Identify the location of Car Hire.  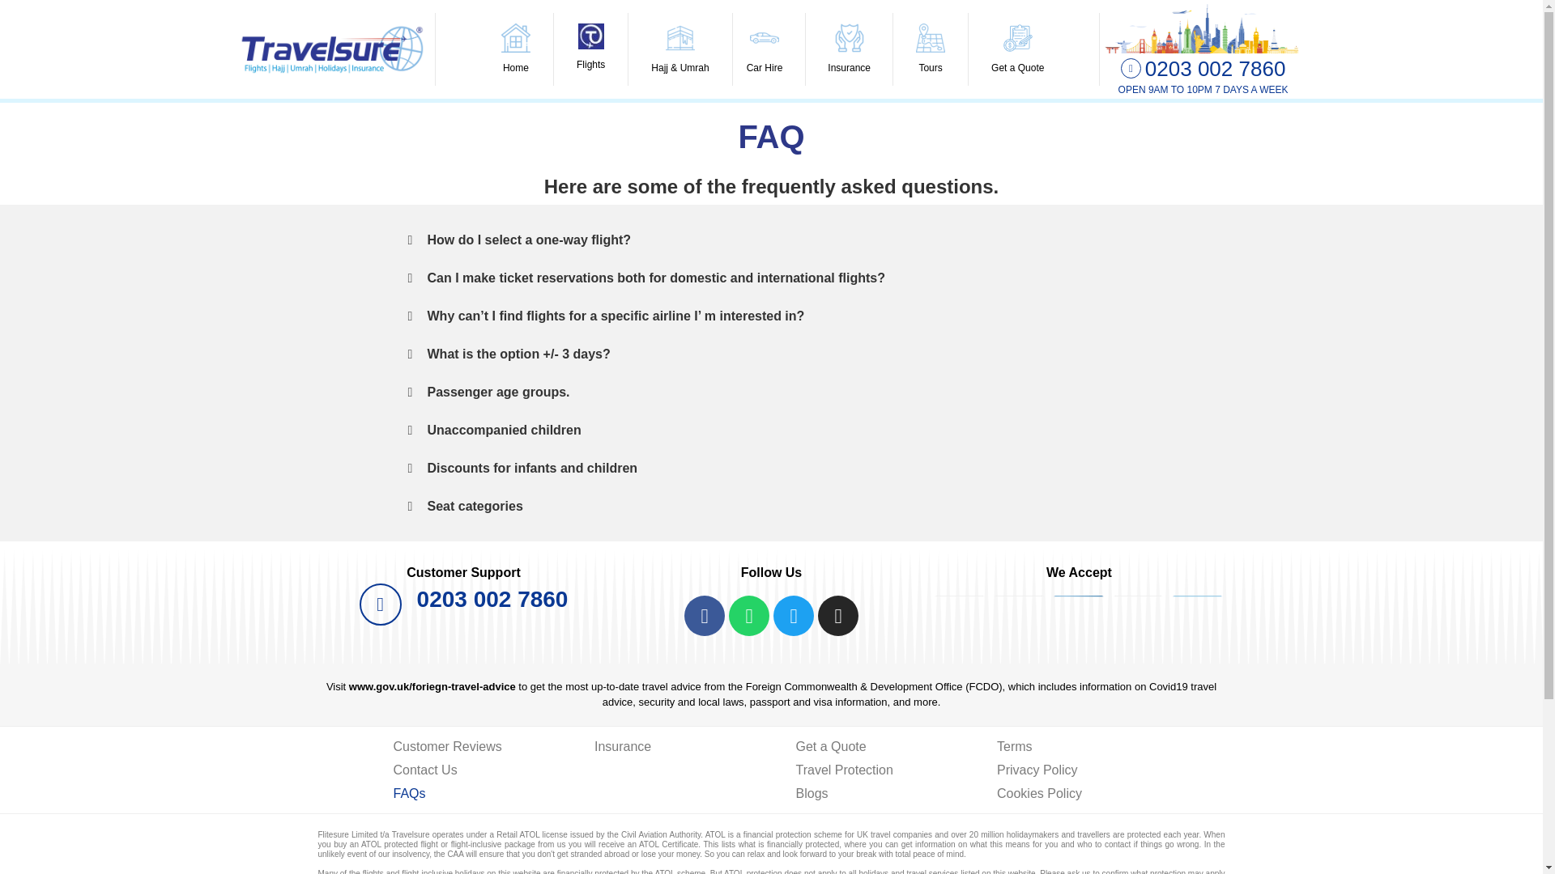
(769, 49).